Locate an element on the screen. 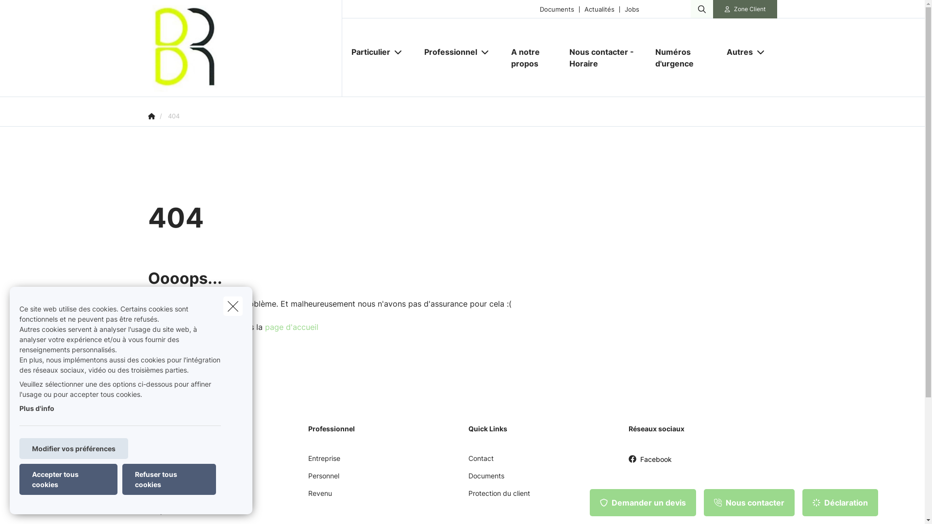 The height and width of the screenshot is (524, 932). Professionnel is located at coordinates (447, 52).